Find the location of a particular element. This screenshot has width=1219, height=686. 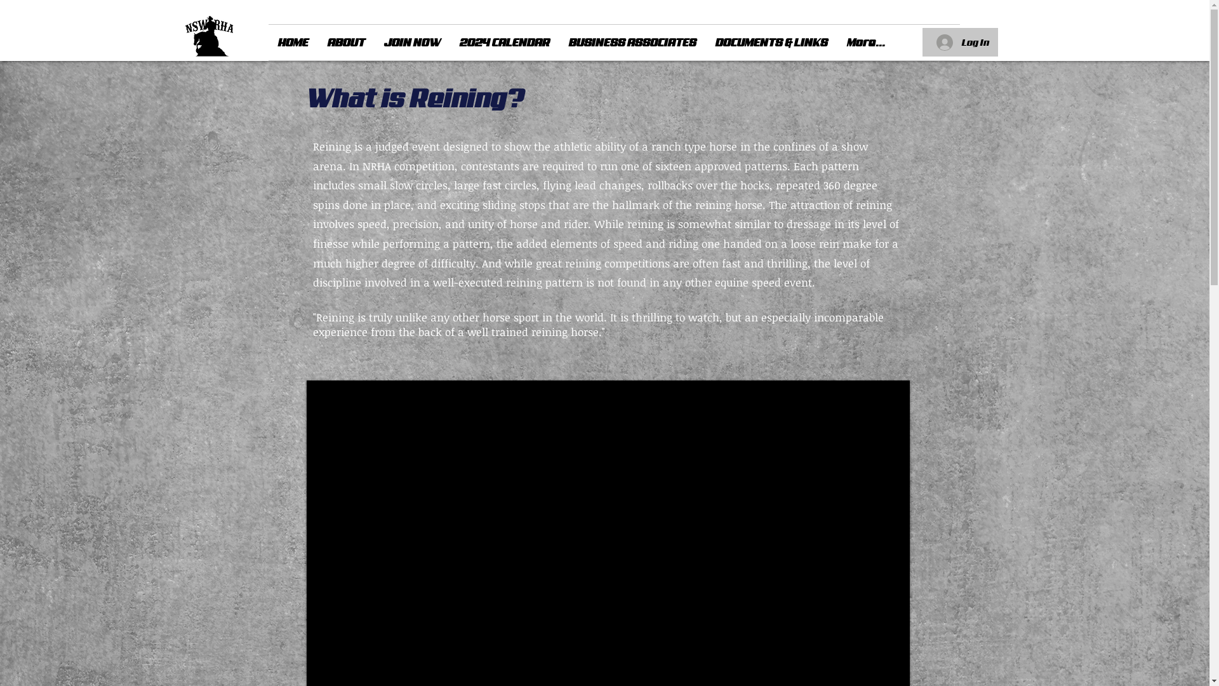

ABOUT is located at coordinates (345, 42).